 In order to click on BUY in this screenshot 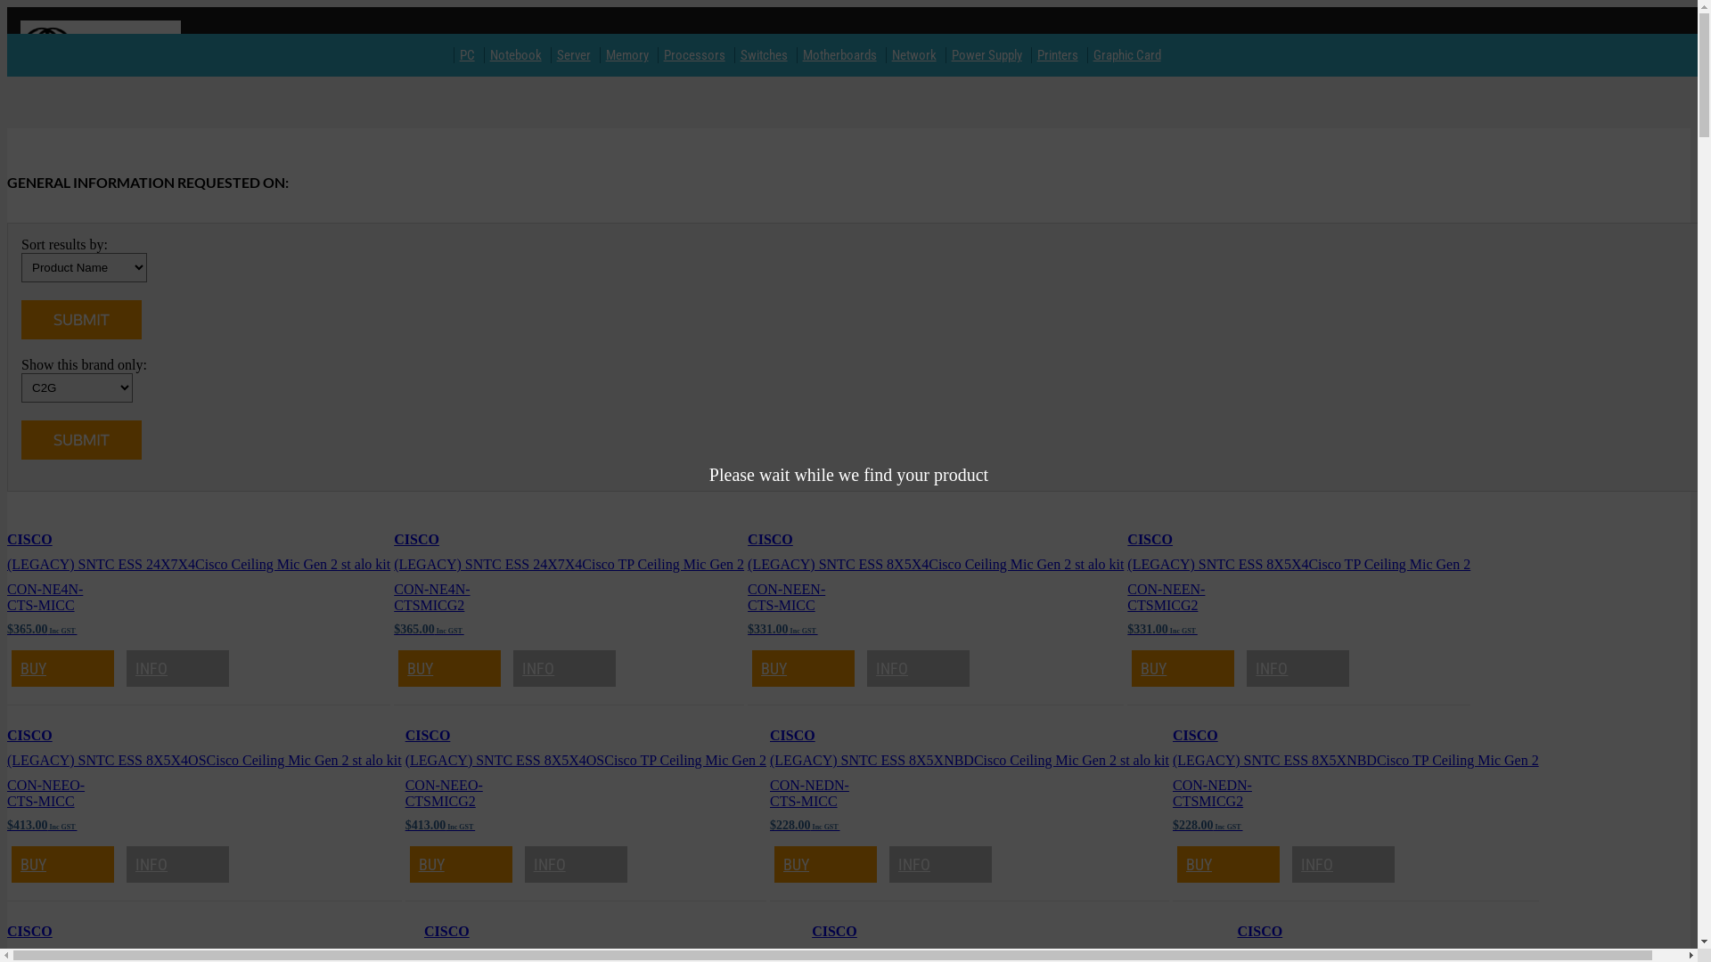, I will do `click(1228, 864)`.